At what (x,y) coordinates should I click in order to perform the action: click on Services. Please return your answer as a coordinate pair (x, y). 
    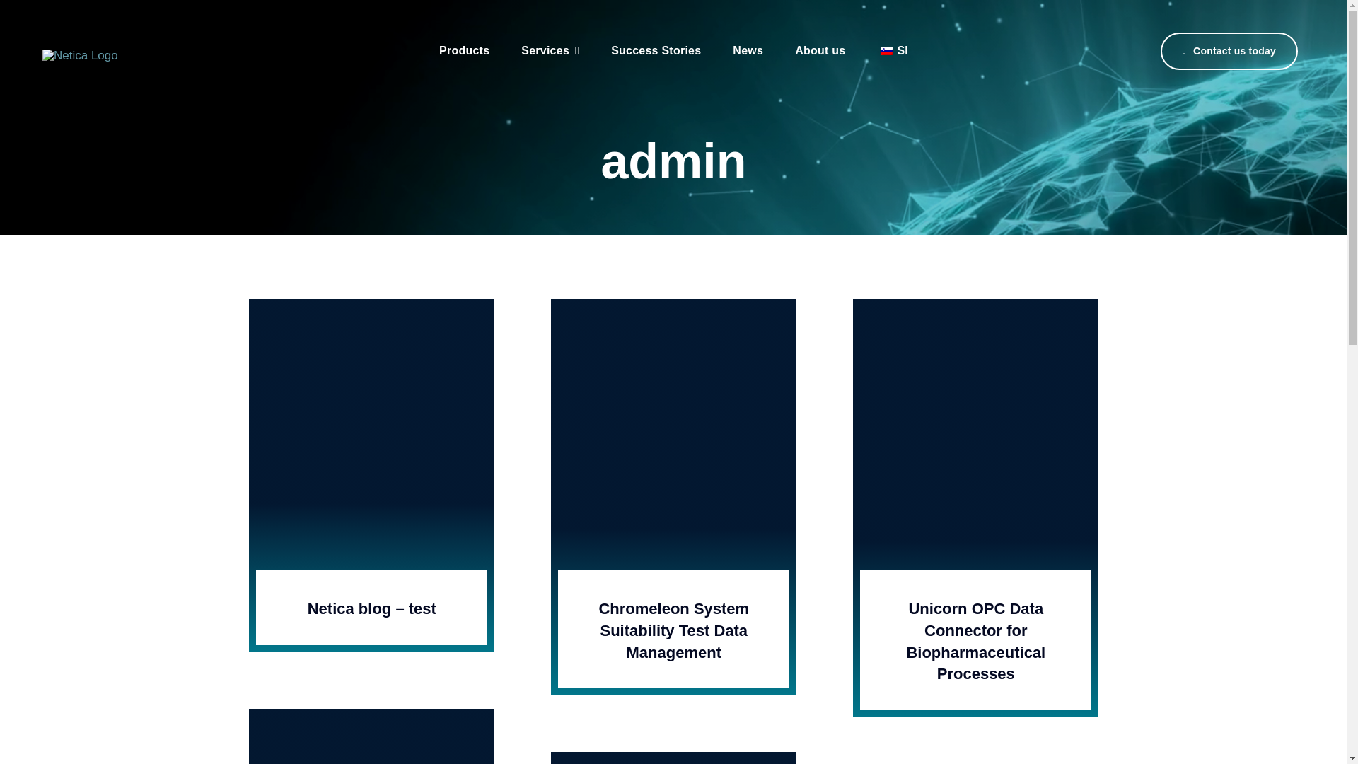
    Looking at the image, I should click on (550, 51).